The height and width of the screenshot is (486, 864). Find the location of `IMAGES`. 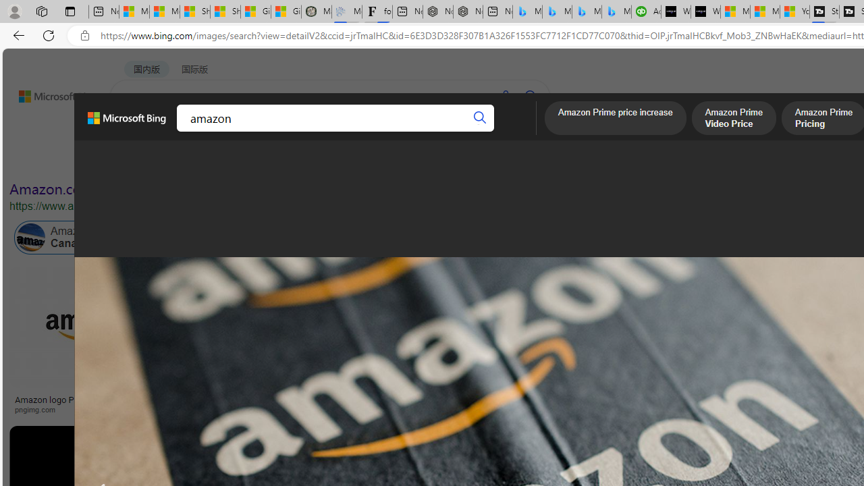

IMAGES is located at coordinates (185, 132).